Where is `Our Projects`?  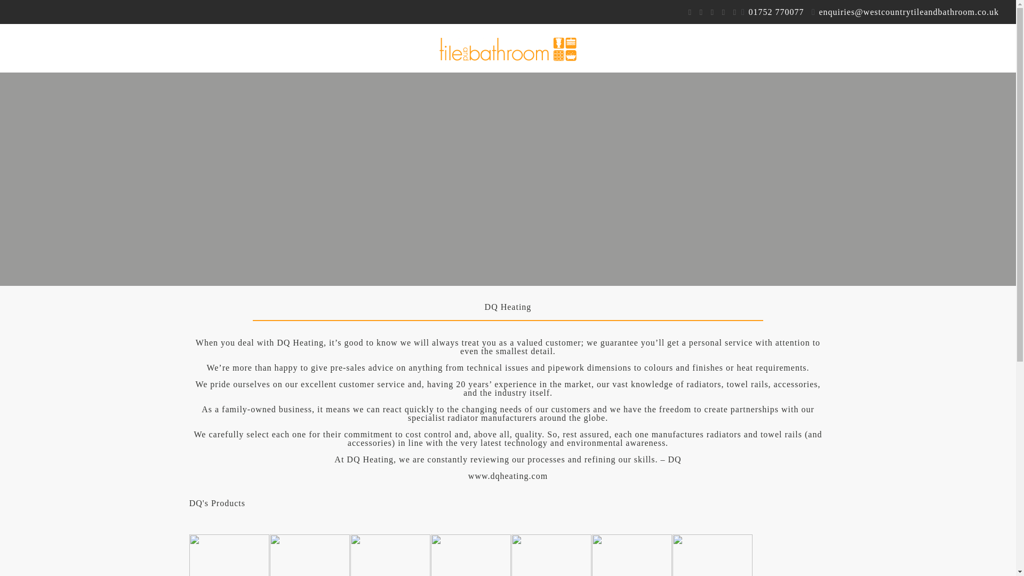
Our Projects is located at coordinates (235, 48).